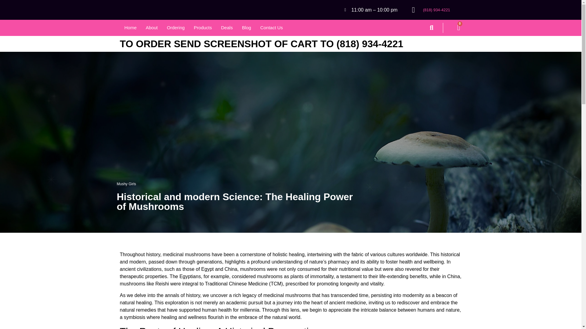 The height and width of the screenshot is (329, 586). I want to click on Contact Us, so click(272, 28).